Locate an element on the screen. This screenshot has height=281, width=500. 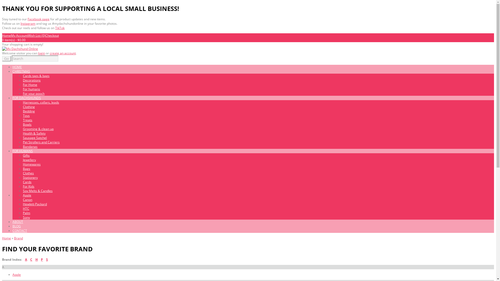
Sausage Satchel is located at coordinates (35, 138).